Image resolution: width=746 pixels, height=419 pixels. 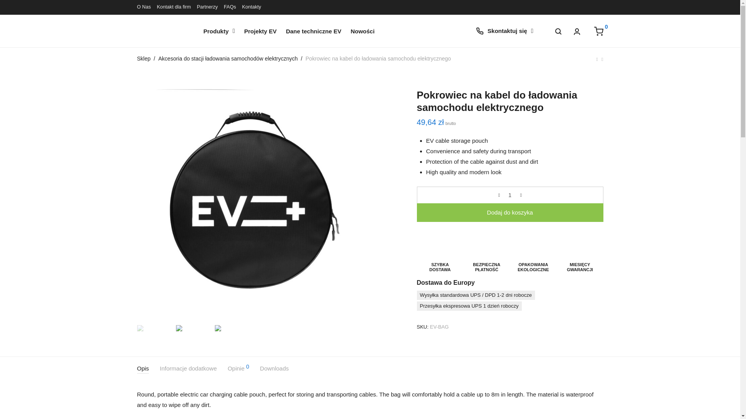 What do you see at coordinates (188, 369) in the screenshot?
I see `Informacje dodatkowe` at bounding box center [188, 369].